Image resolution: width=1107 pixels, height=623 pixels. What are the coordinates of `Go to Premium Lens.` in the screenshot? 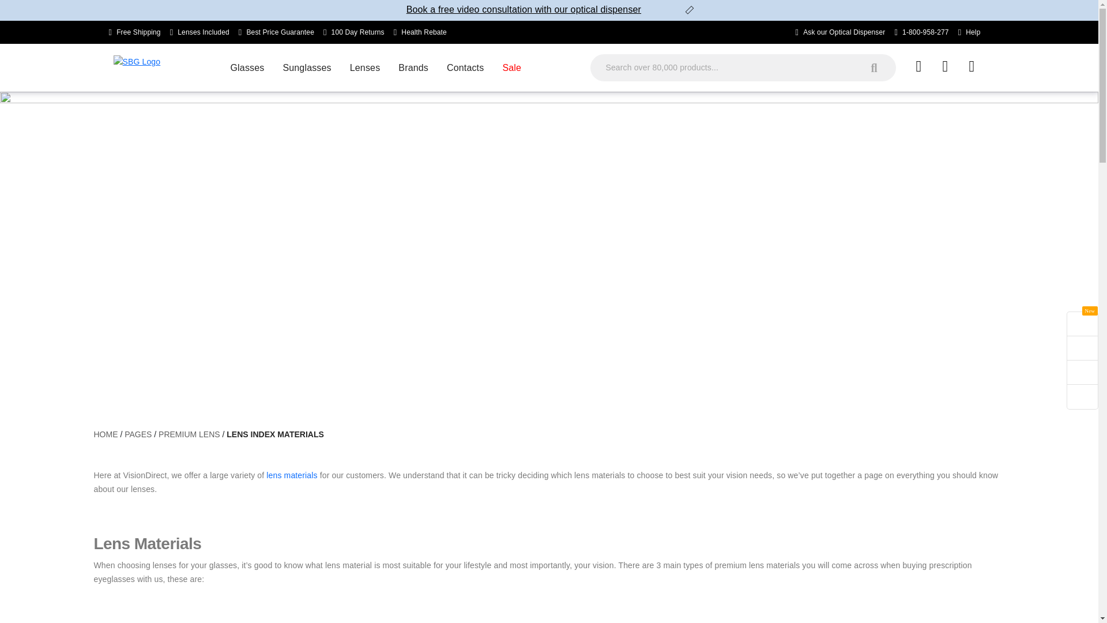 It's located at (189, 434).